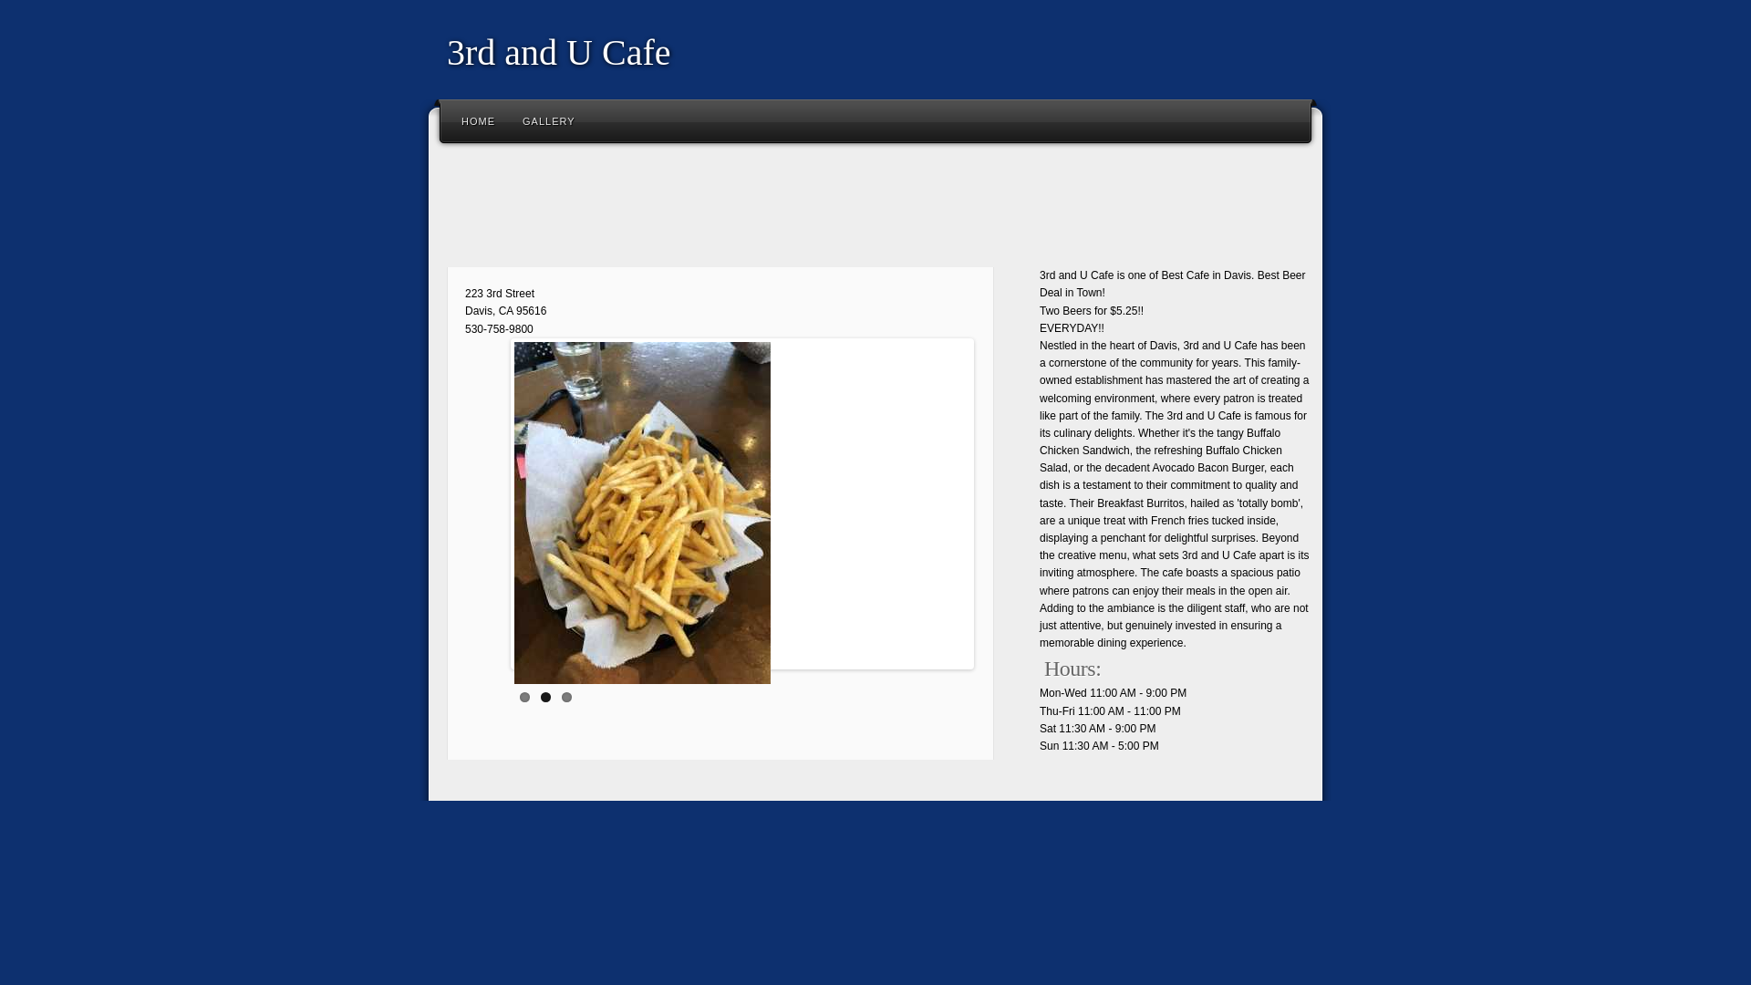 This screenshot has width=1751, height=985. What do you see at coordinates (549, 120) in the screenshot?
I see `GALLERY` at bounding box center [549, 120].